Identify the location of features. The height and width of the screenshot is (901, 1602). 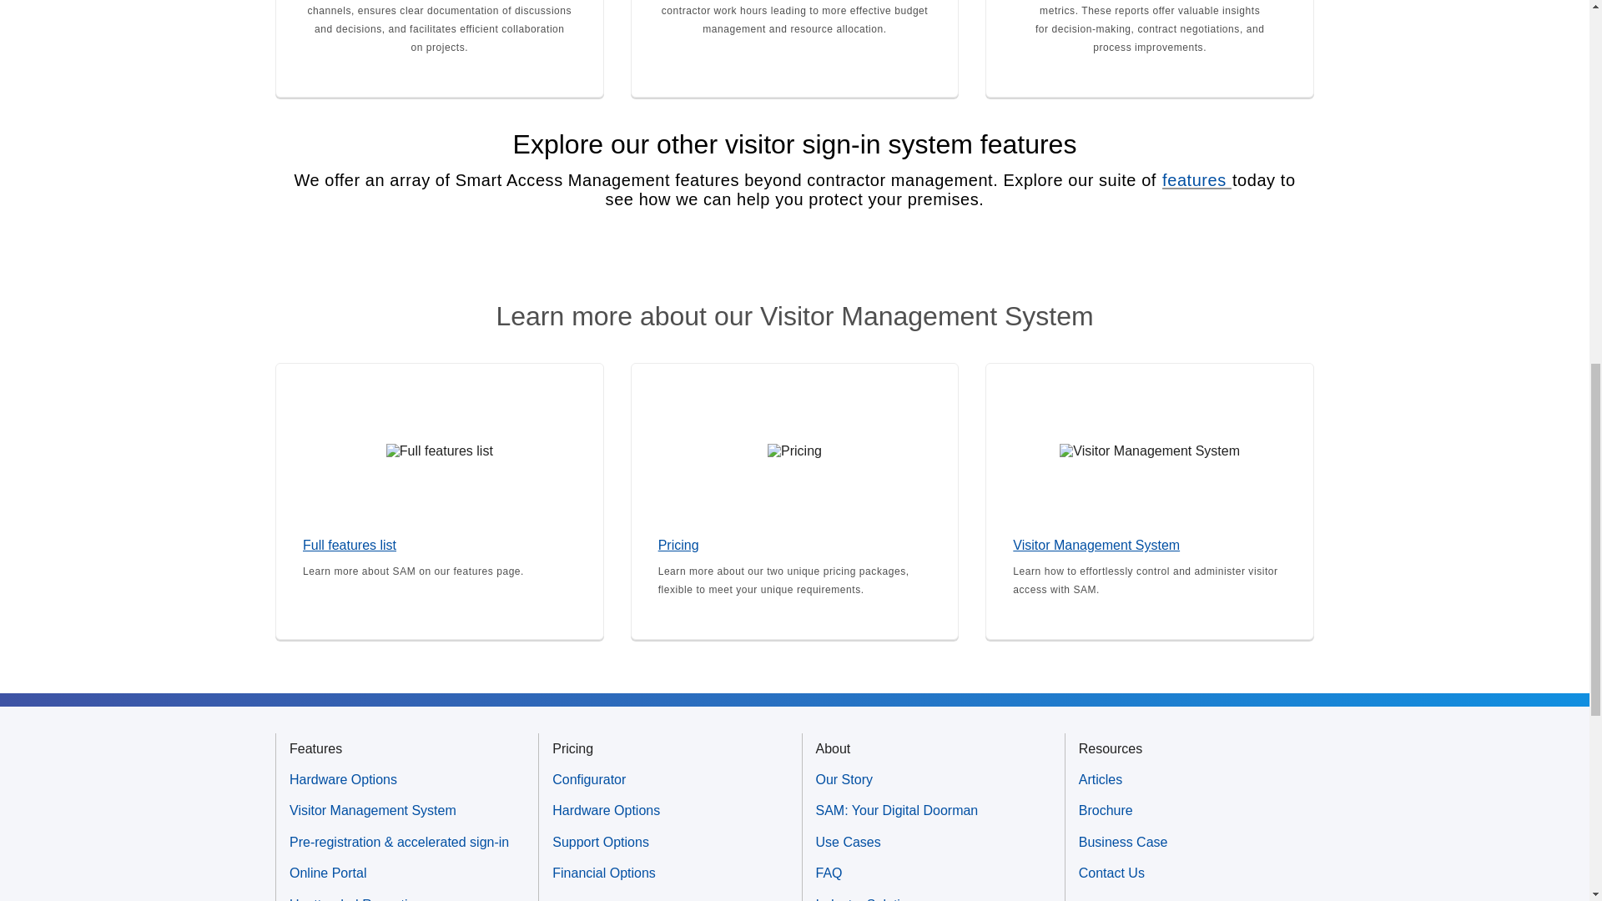
(1197, 180).